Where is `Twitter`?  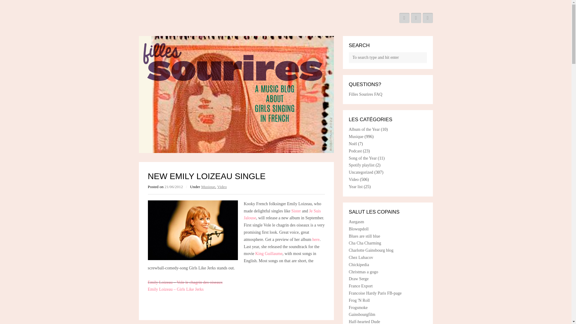
Twitter is located at coordinates (404, 18).